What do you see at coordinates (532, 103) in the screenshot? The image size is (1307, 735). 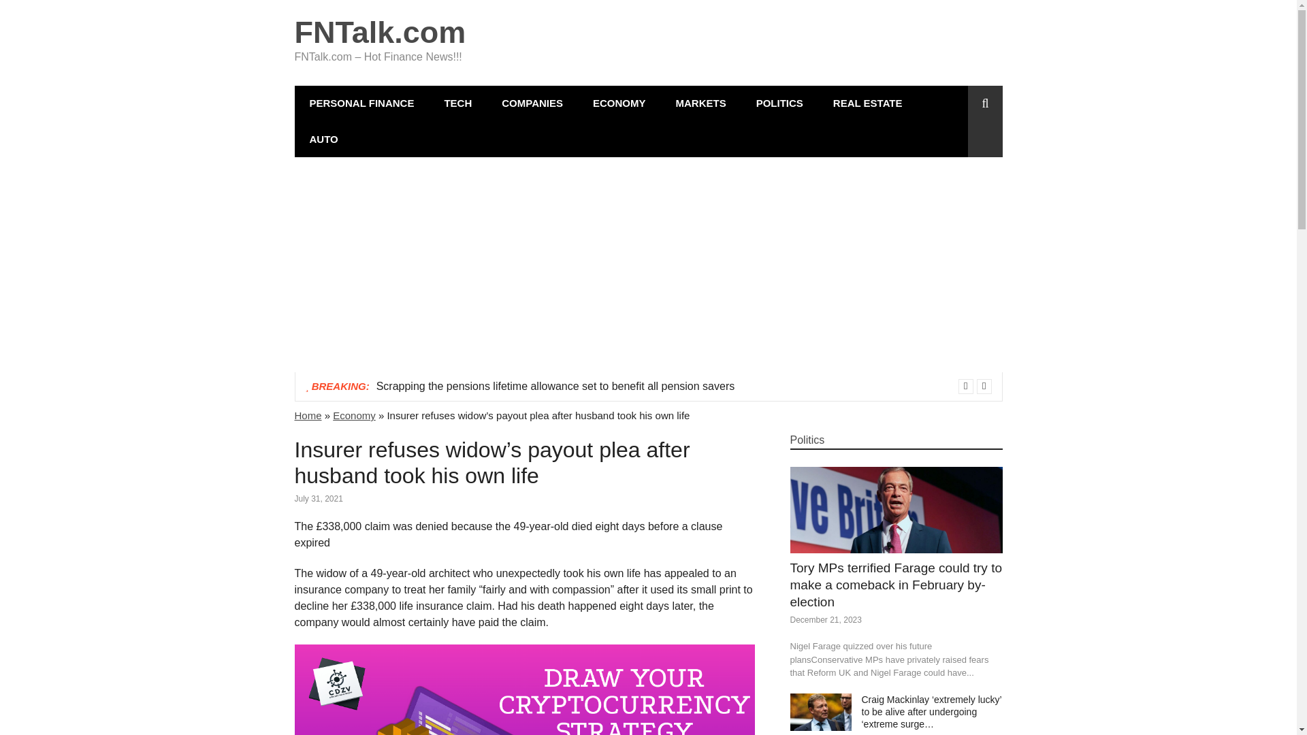 I see `COMPANIES` at bounding box center [532, 103].